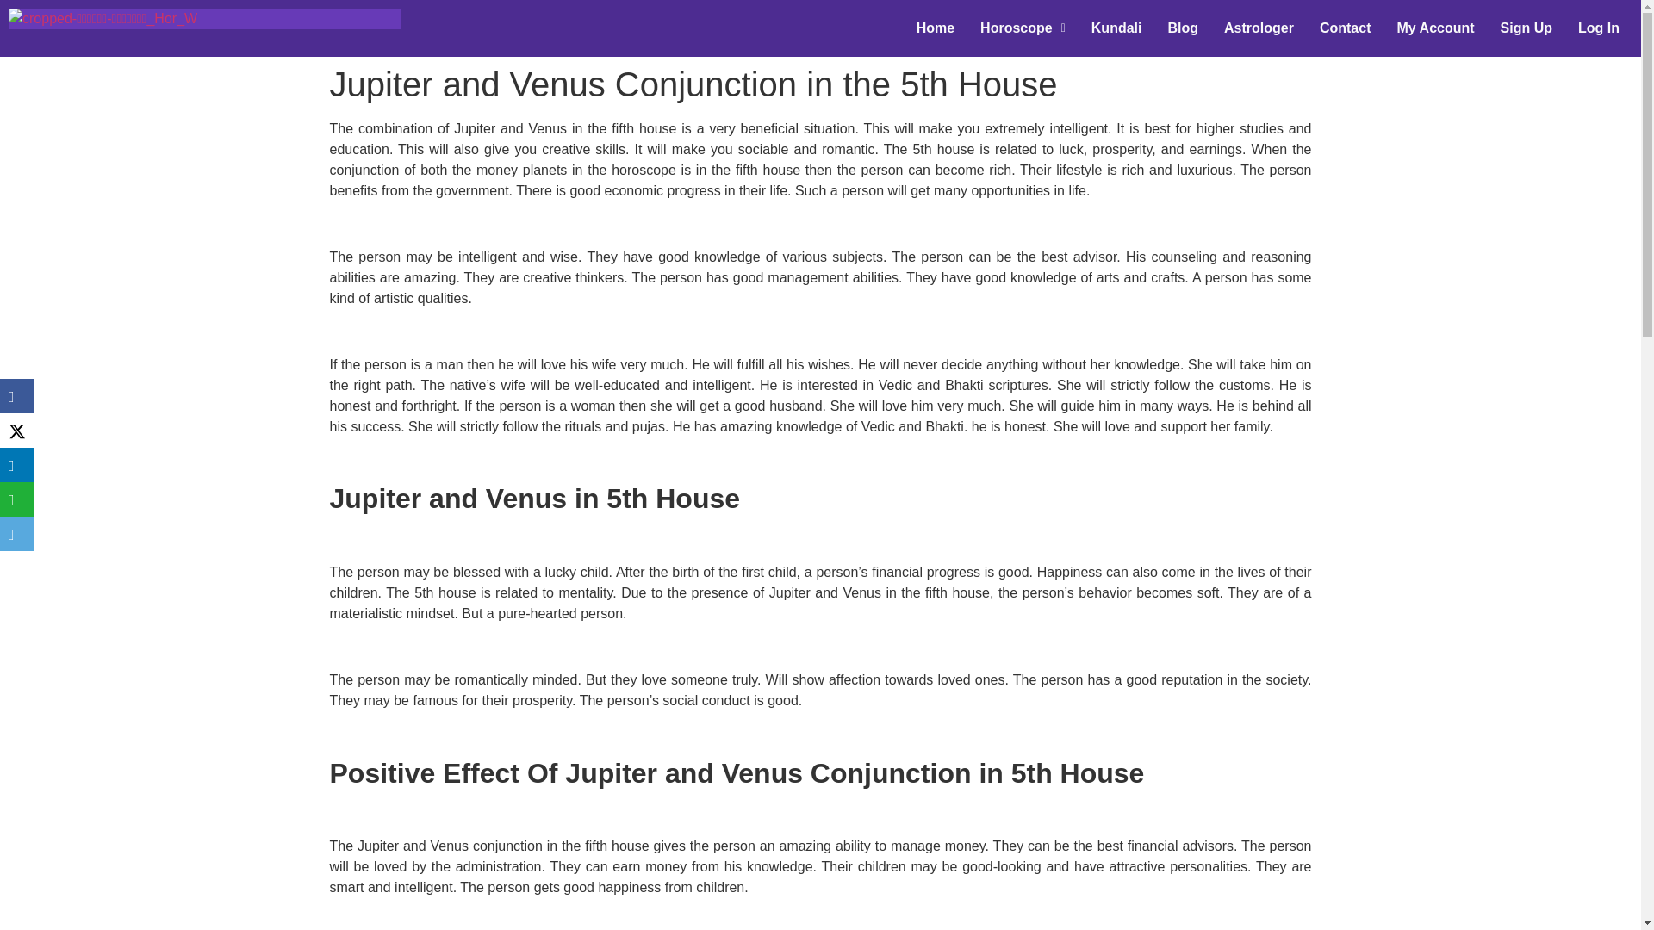  Describe the element at coordinates (936, 28) in the screenshot. I see `Home` at that location.